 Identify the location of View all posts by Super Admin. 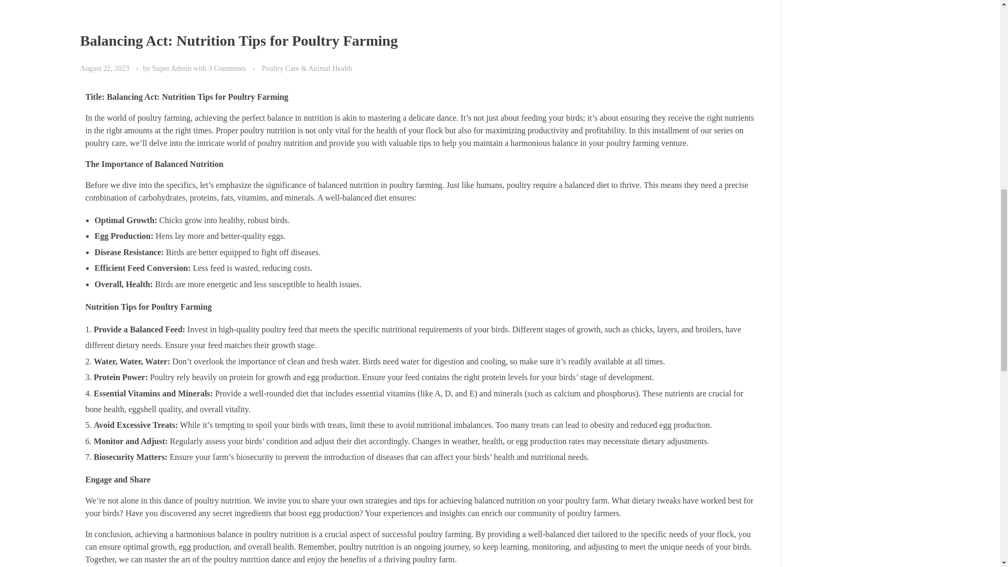
(172, 68).